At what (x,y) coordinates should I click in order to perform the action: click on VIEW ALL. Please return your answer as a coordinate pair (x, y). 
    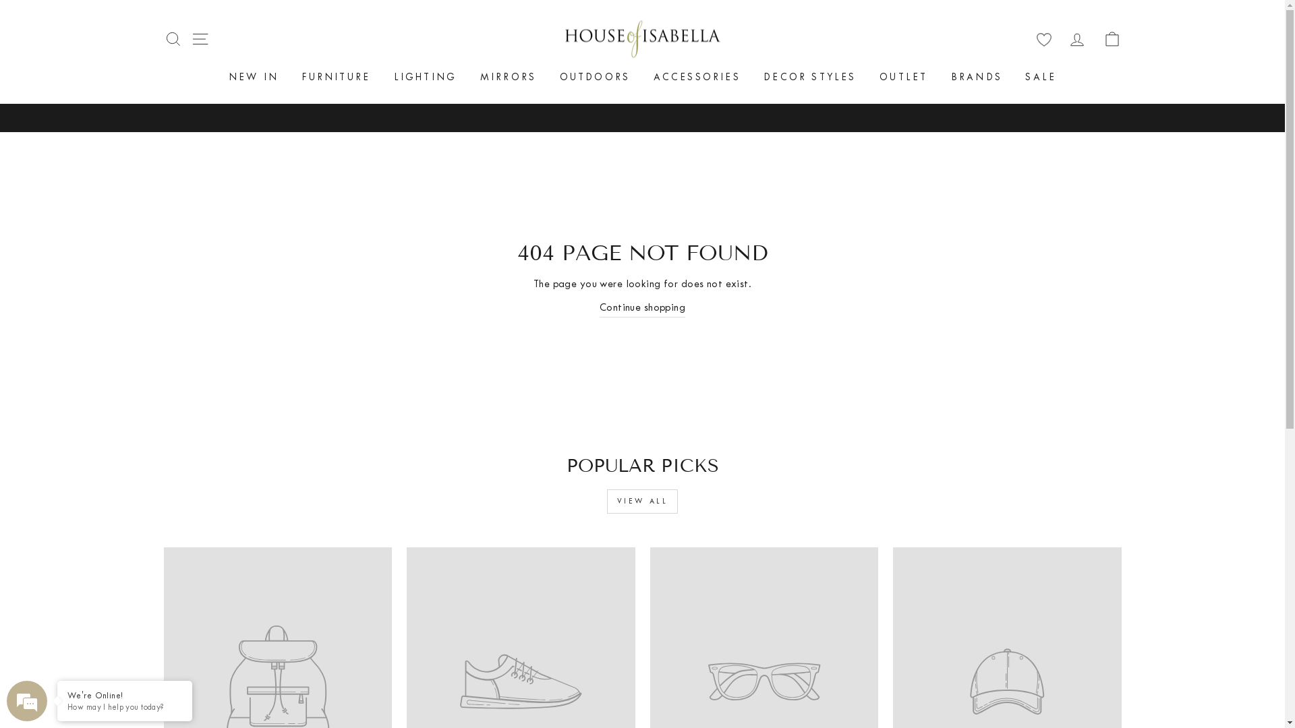
    Looking at the image, I should click on (643, 502).